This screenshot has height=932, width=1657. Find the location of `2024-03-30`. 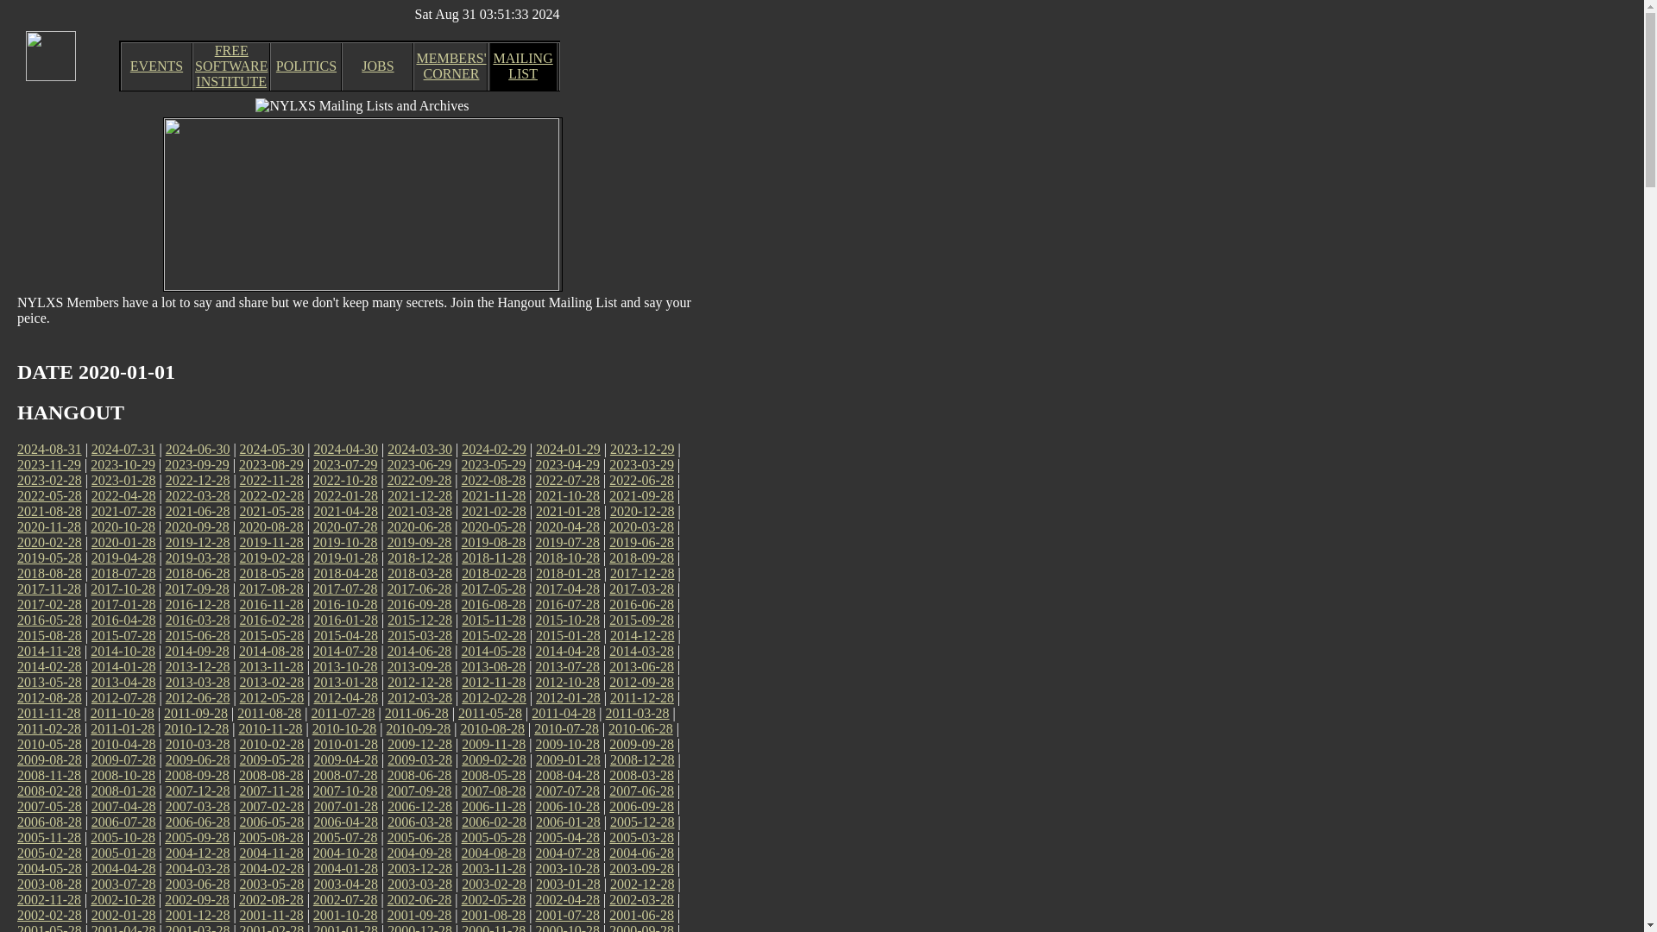

2024-03-30 is located at coordinates (197, 464).